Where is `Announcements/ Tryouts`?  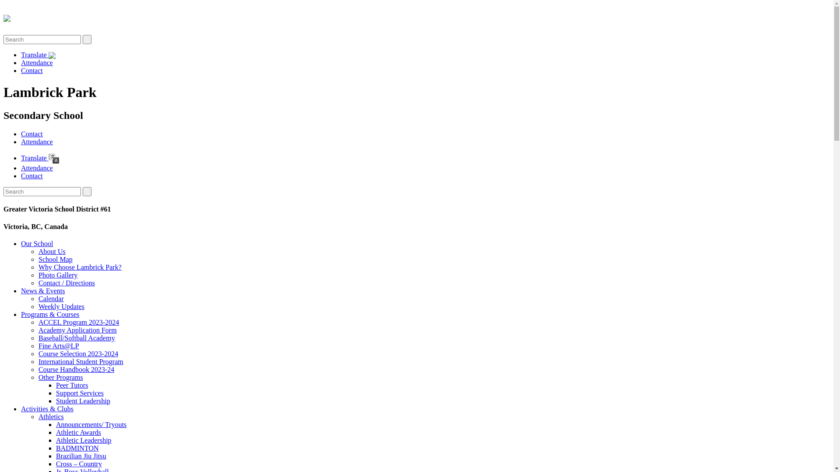 Announcements/ Tryouts is located at coordinates (91, 425).